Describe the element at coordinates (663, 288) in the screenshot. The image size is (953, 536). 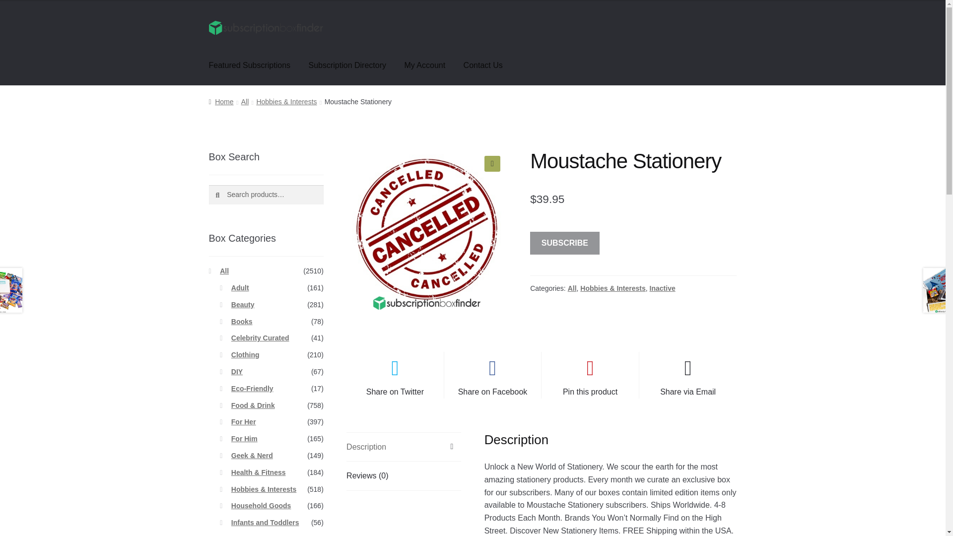
I see `Inactive` at that location.